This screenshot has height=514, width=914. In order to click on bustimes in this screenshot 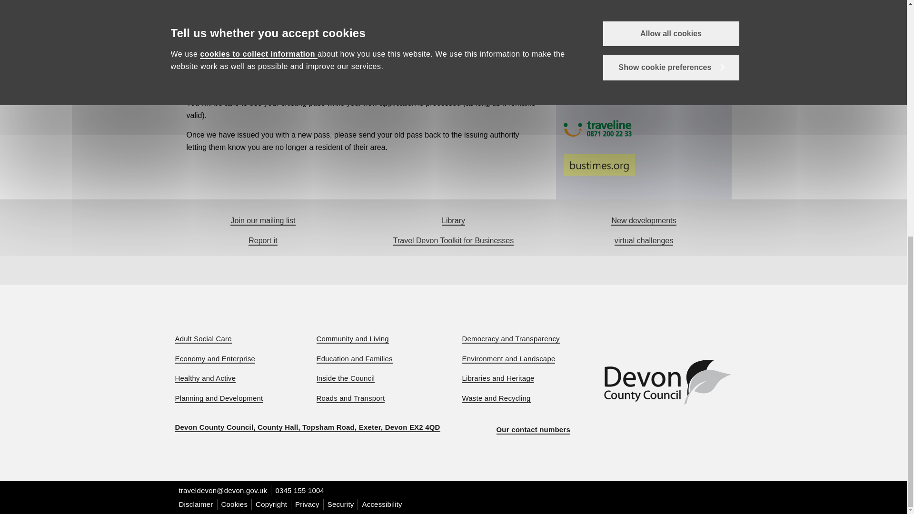, I will do `click(647, 165)`.